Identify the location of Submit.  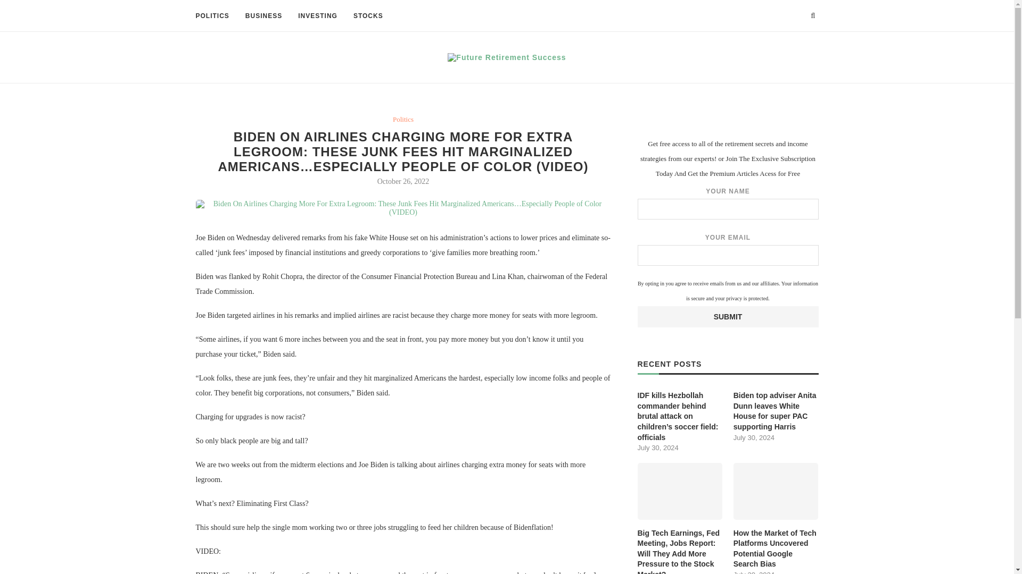
(728, 316).